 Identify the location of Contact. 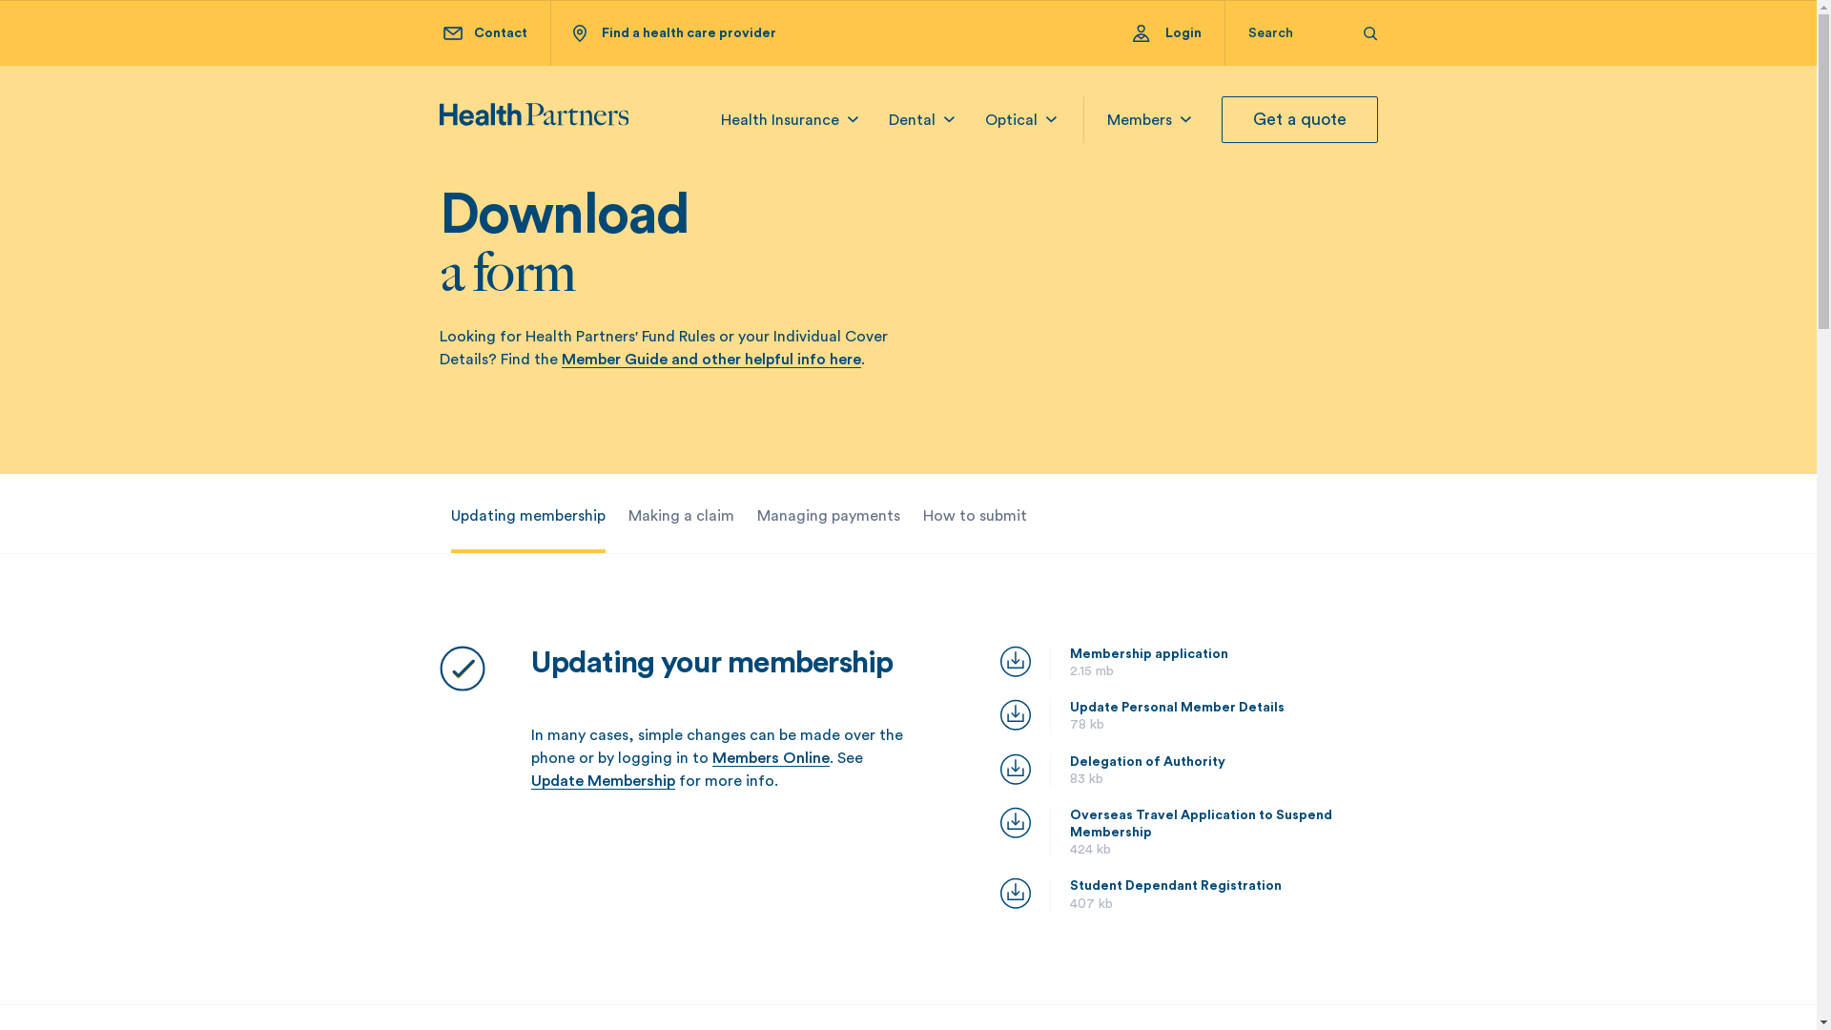
(484, 33).